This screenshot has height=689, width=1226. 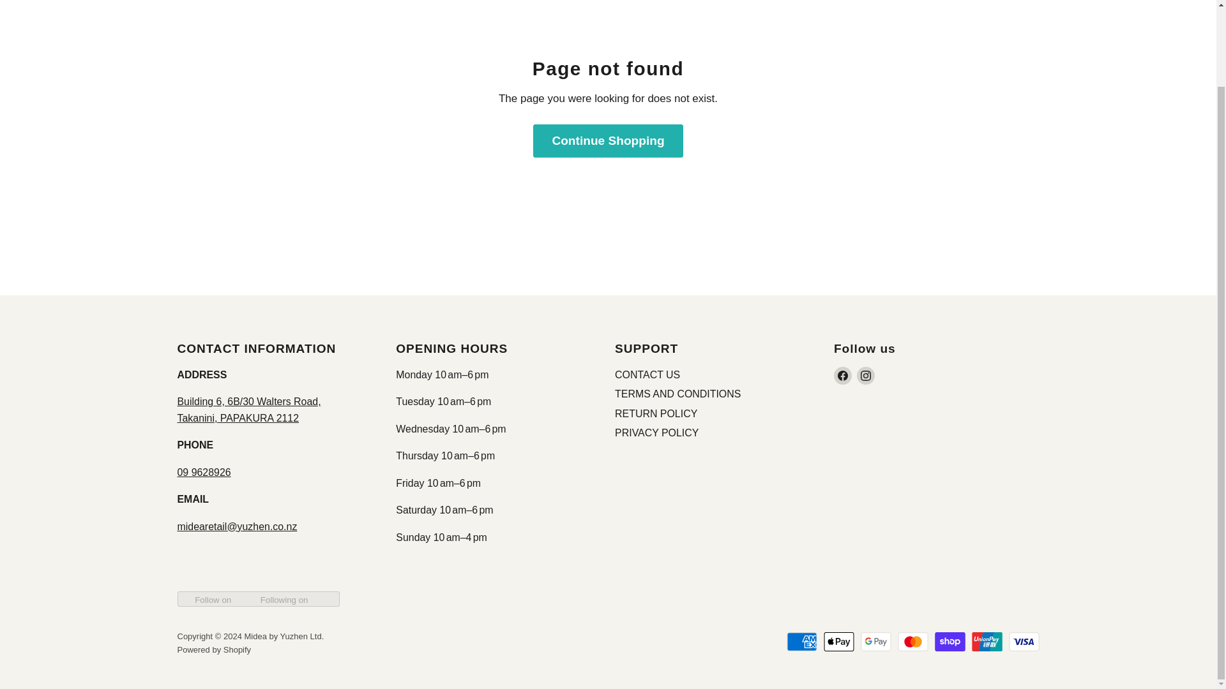 I want to click on Visa, so click(x=1024, y=642).